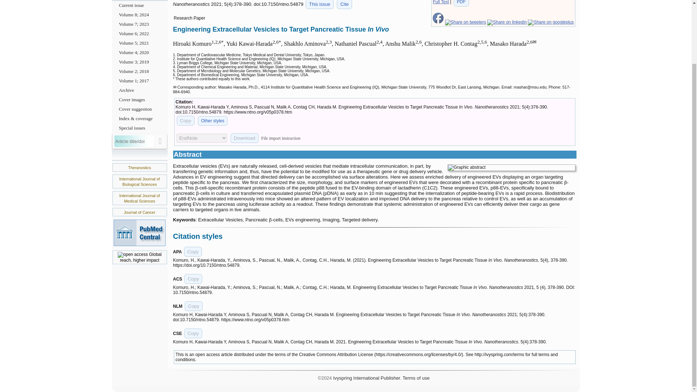  What do you see at coordinates (185, 121) in the screenshot?
I see `Copy` at bounding box center [185, 121].